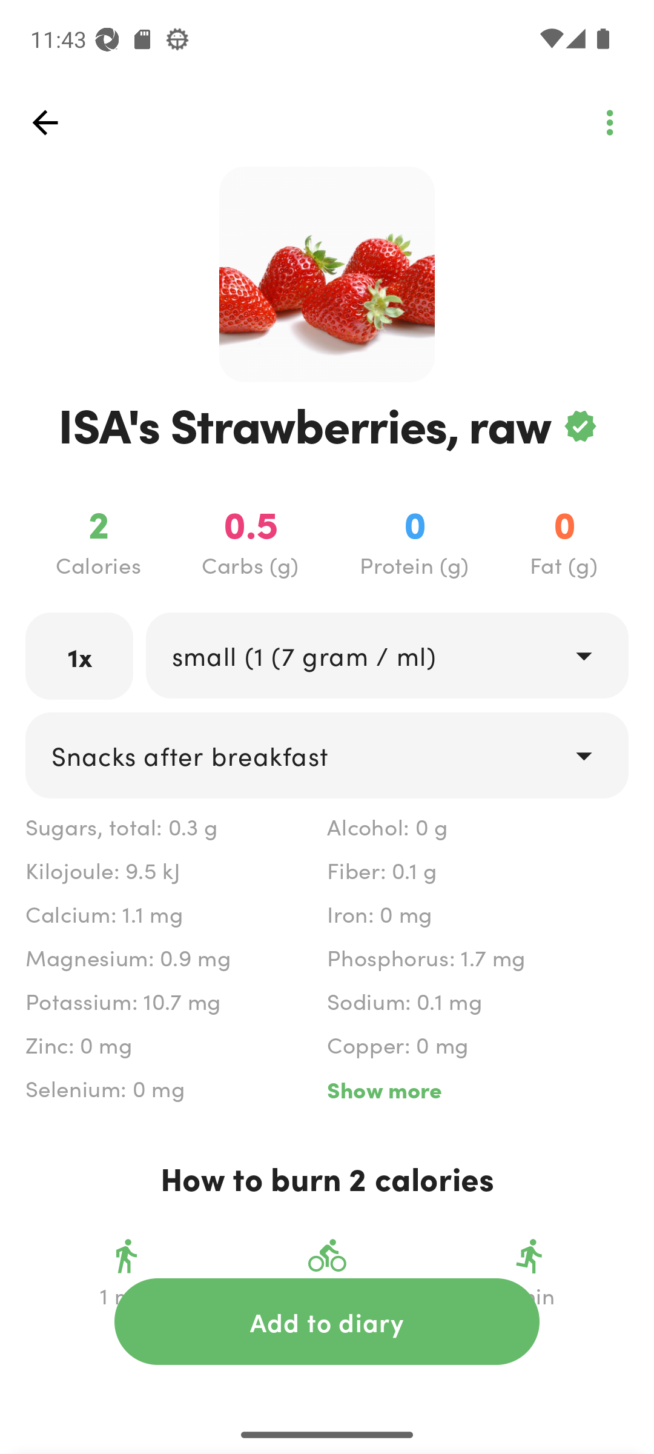  Describe the element at coordinates (45, 122) in the screenshot. I see `top_left_action` at that location.